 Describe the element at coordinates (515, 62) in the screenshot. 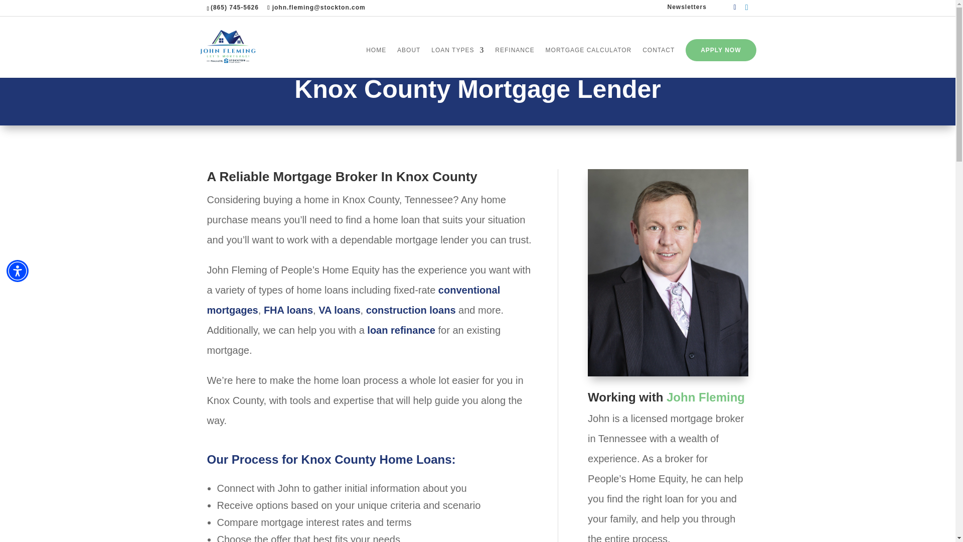

I see `REFINANCE` at that location.